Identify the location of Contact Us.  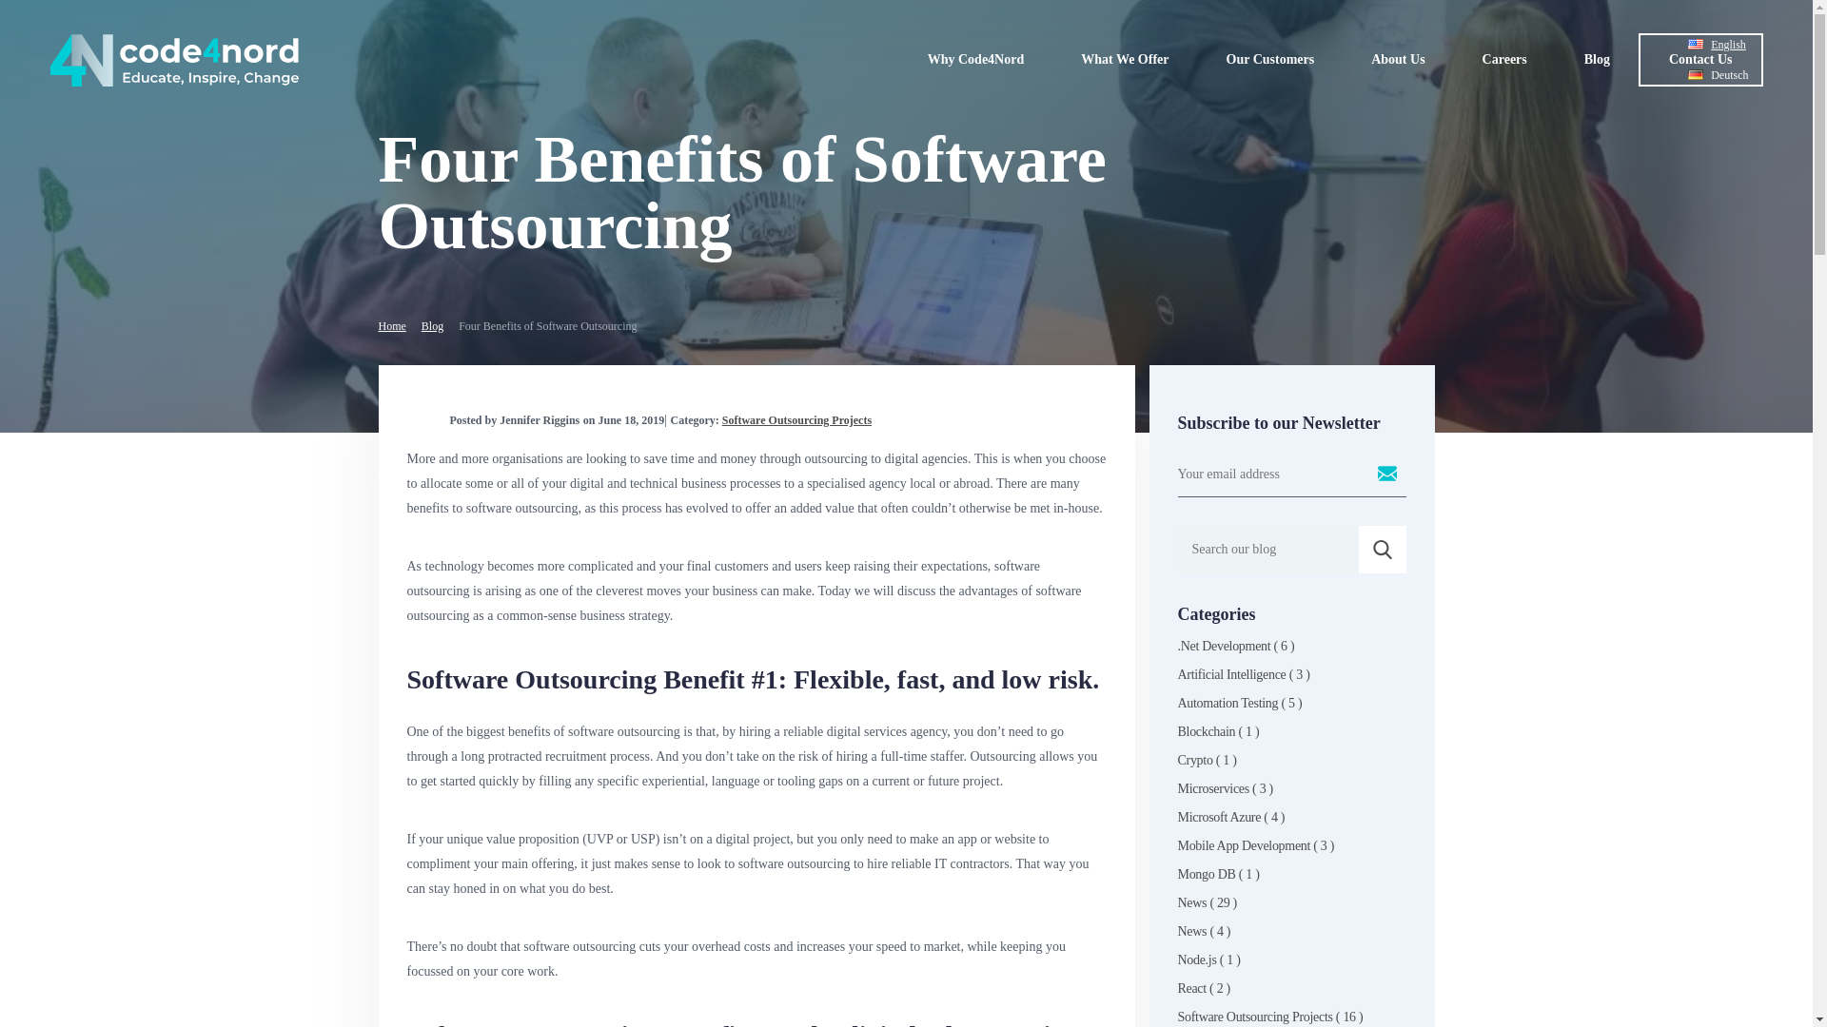
(1700, 59).